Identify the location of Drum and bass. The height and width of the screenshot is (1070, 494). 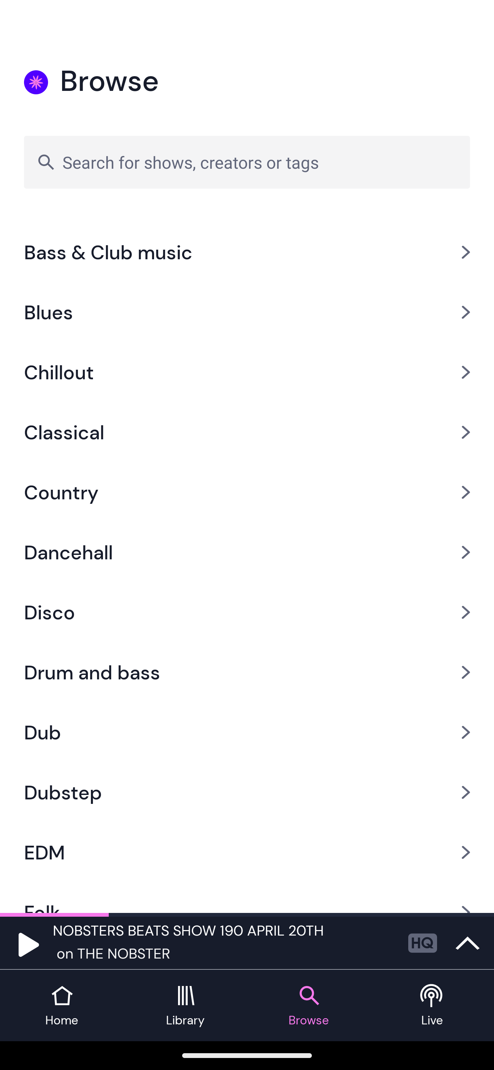
(247, 672).